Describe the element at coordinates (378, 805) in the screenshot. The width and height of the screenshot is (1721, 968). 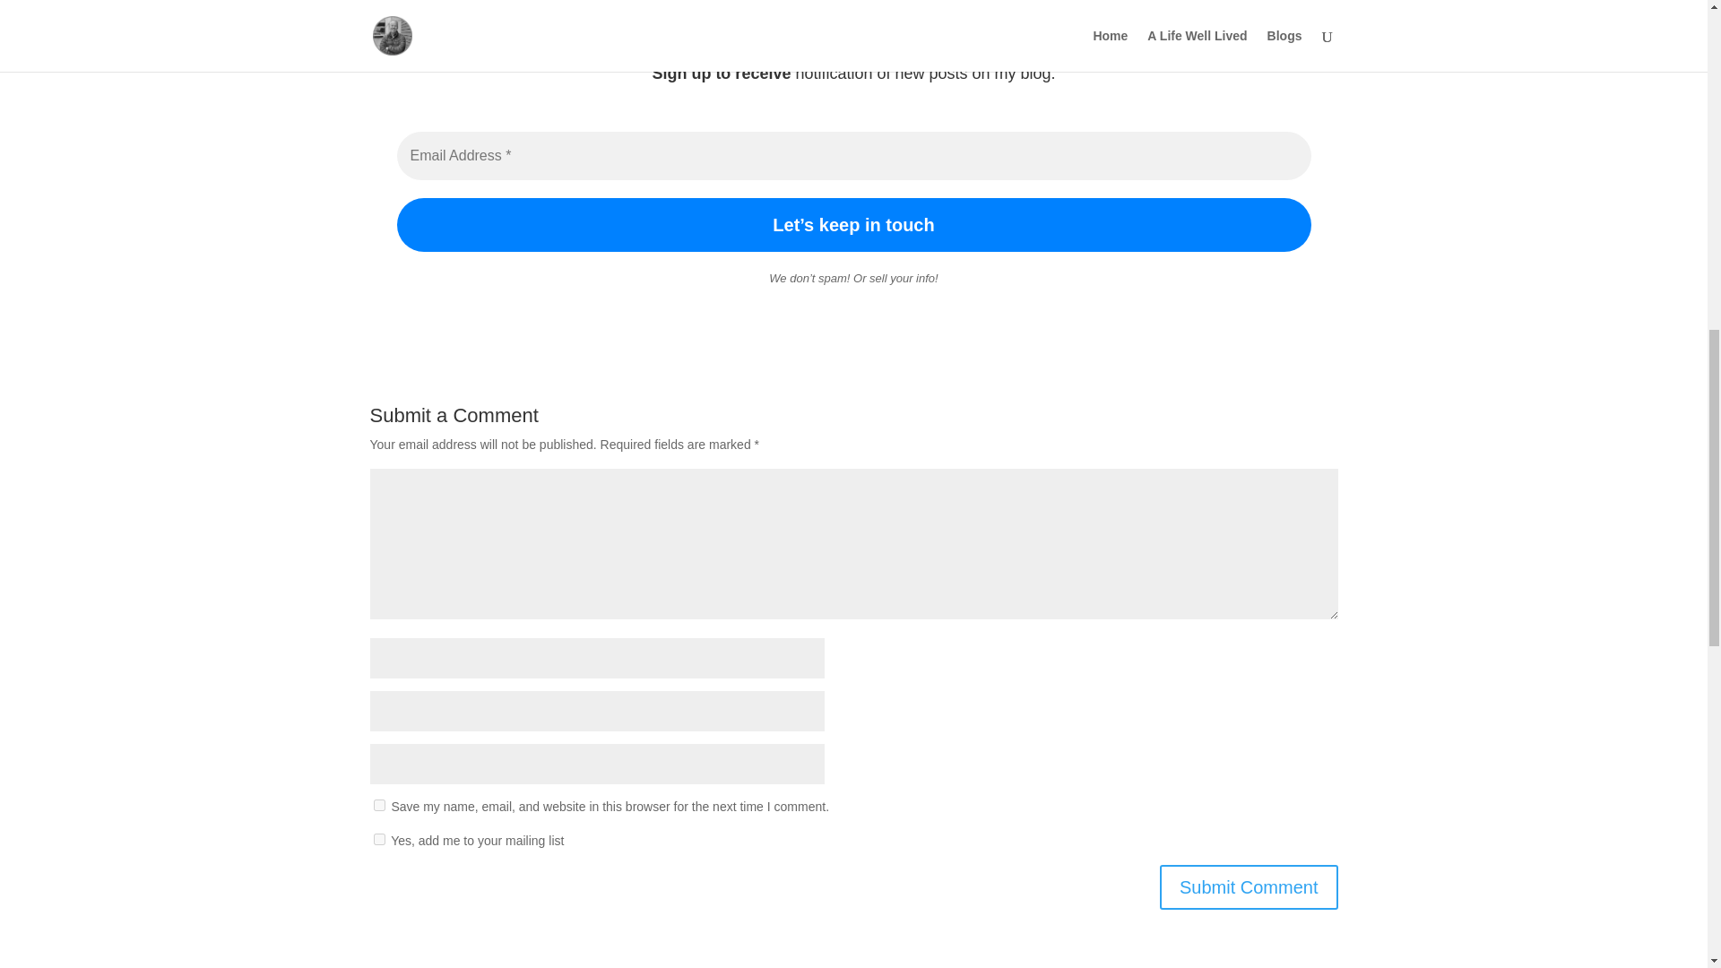
I see `yes` at that location.